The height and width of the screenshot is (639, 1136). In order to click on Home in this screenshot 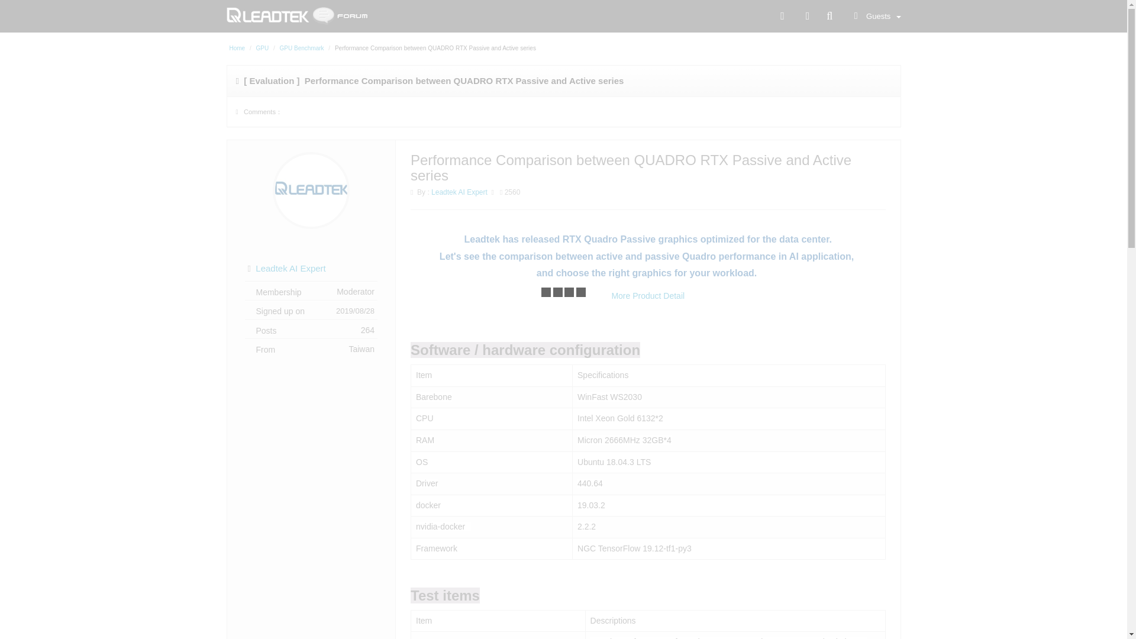, I will do `click(237, 48)`.